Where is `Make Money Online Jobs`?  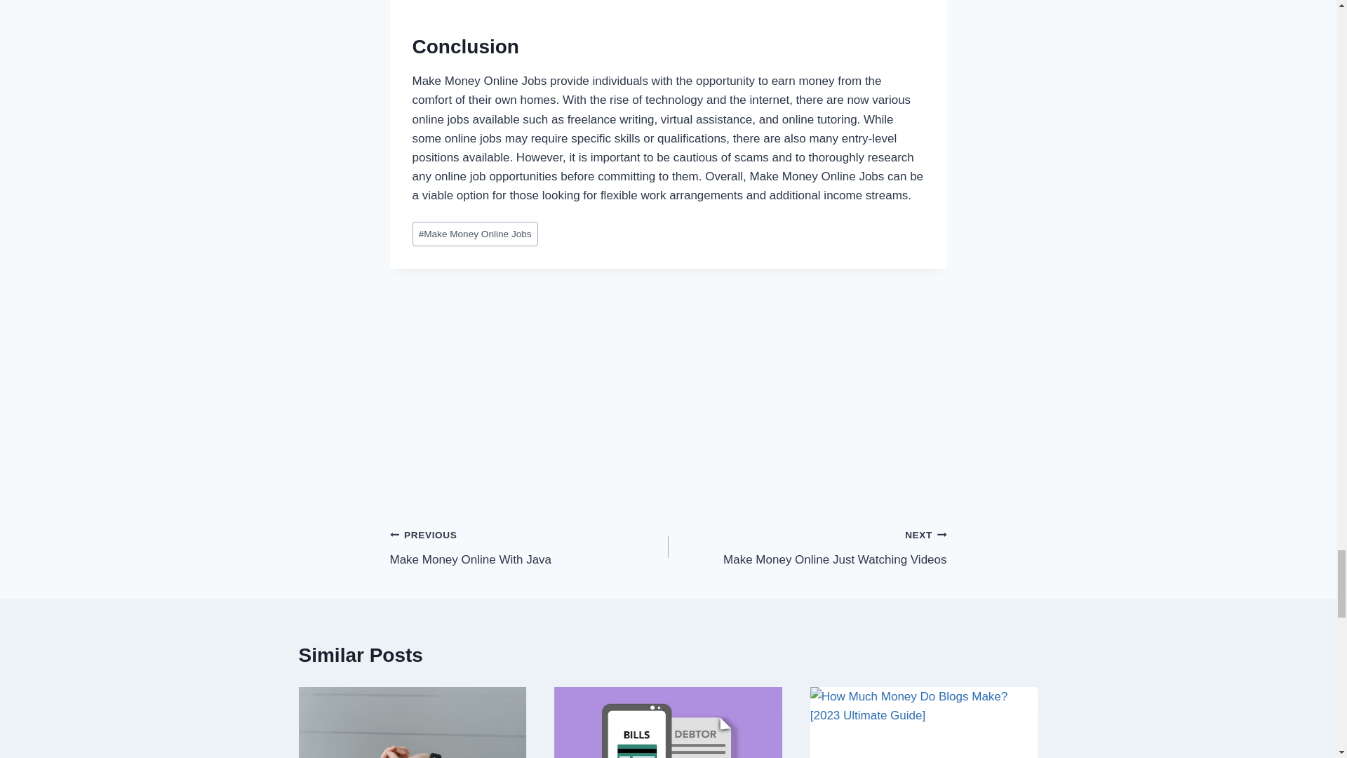
Make Money Online Jobs is located at coordinates (807, 547).